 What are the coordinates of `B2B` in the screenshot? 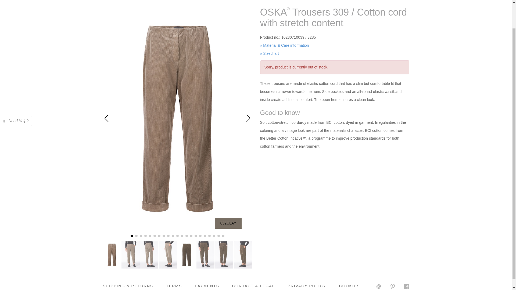 It's located at (278, 1).